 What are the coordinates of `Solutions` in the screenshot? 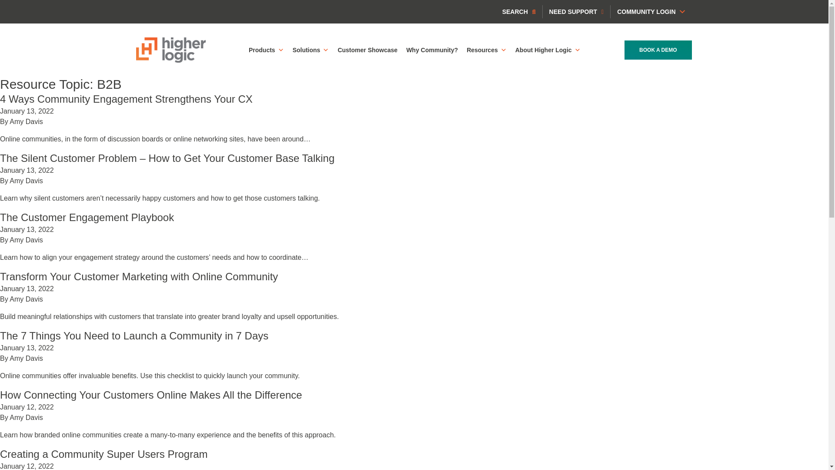 It's located at (311, 50).